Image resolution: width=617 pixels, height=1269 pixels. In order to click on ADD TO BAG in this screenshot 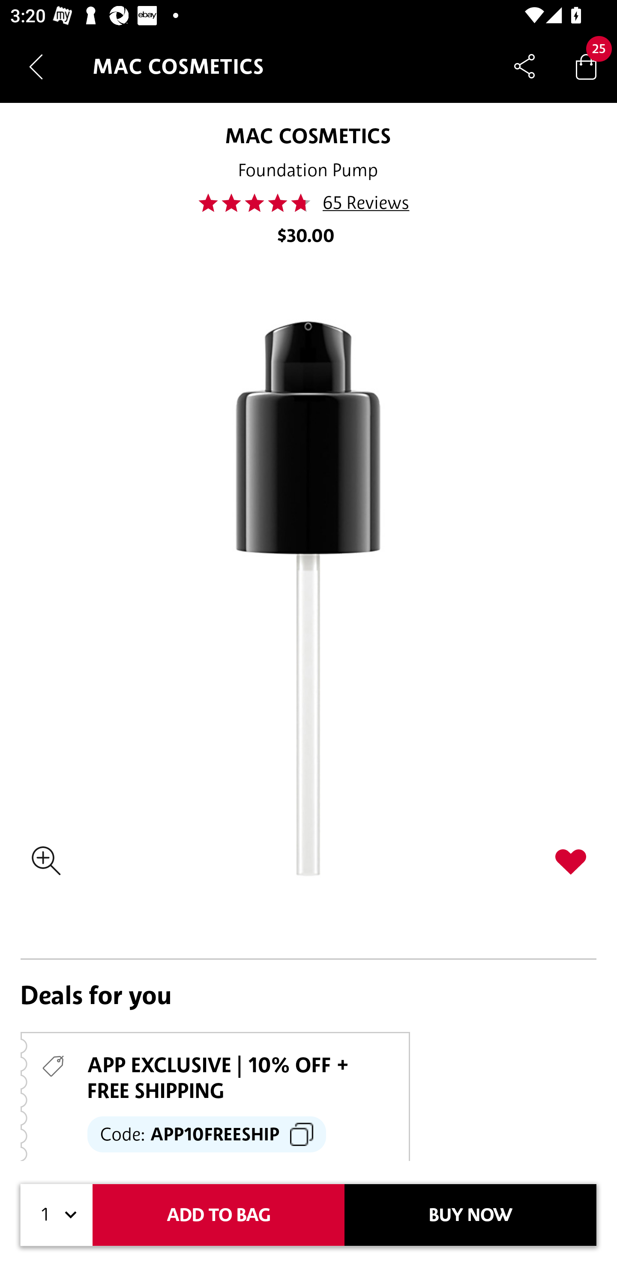, I will do `click(219, 1215)`.